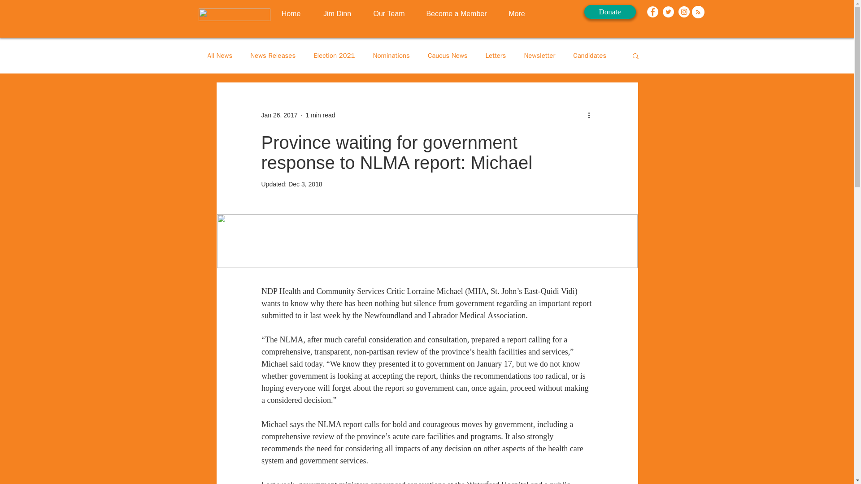 This screenshot has width=861, height=484. Describe the element at coordinates (279, 115) in the screenshot. I see `Jan 26, 2017` at that location.